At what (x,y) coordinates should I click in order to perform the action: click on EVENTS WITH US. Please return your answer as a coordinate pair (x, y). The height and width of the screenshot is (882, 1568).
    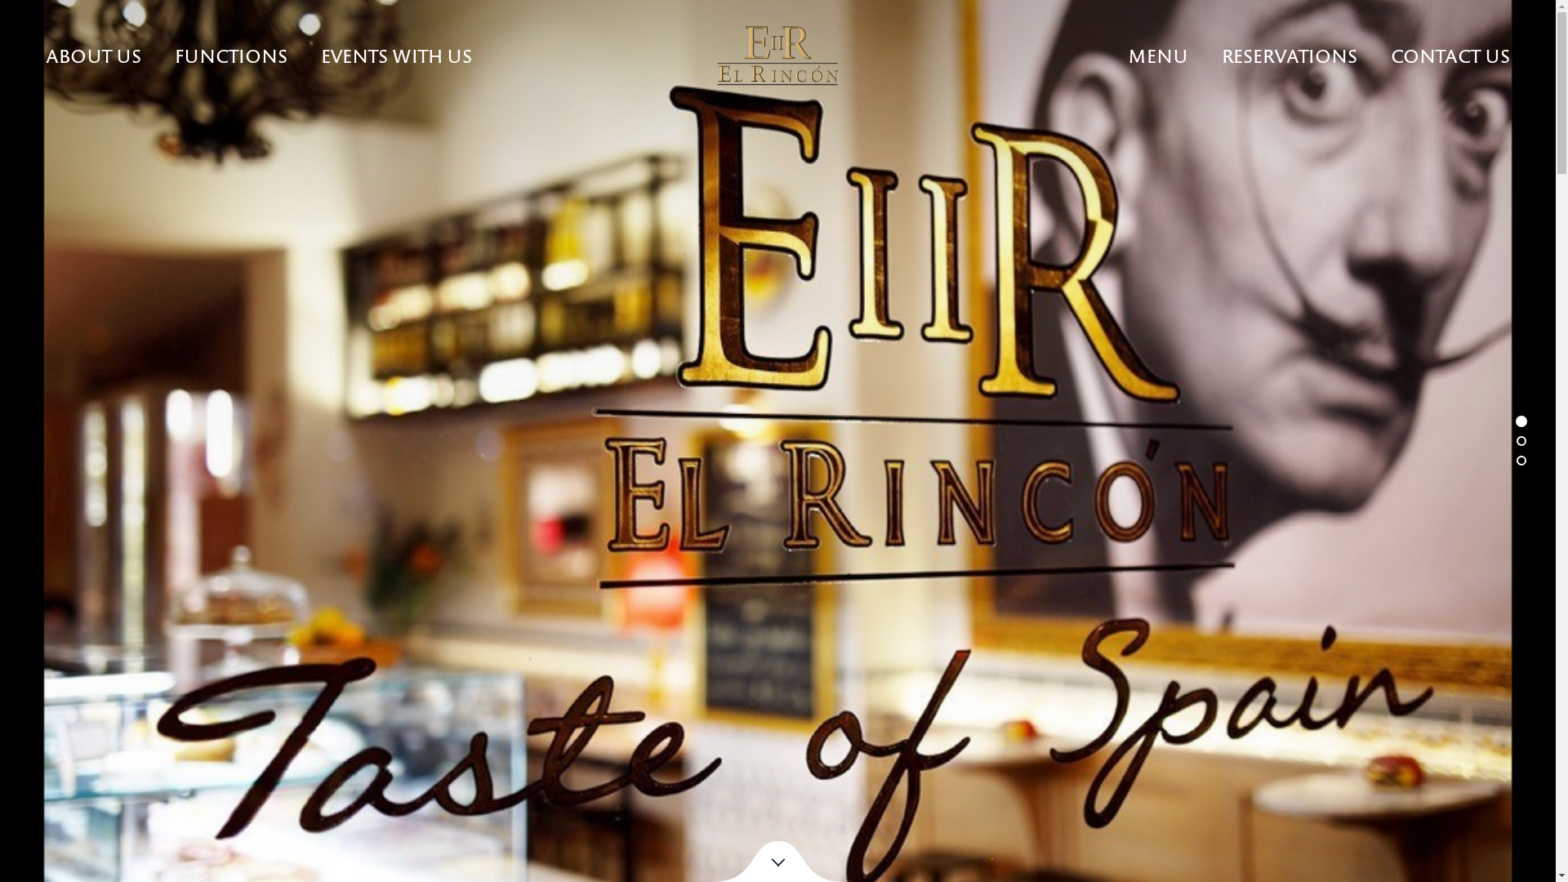
    Looking at the image, I should click on (397, 51).